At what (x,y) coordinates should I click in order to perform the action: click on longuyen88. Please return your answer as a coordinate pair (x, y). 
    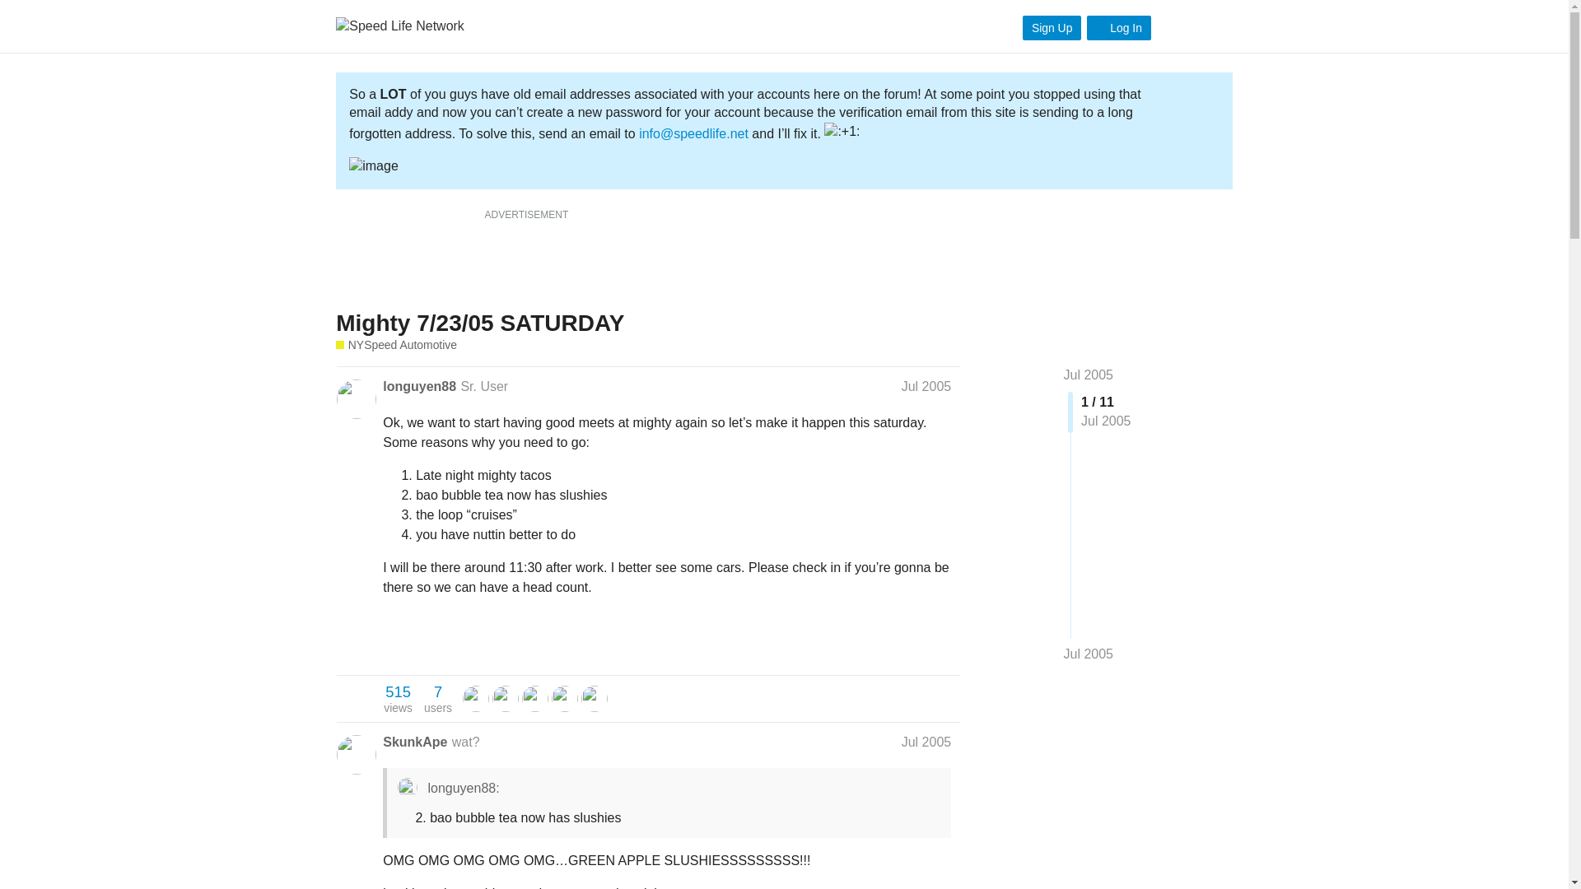
    Looking at the image, I should click on (1089, 654).